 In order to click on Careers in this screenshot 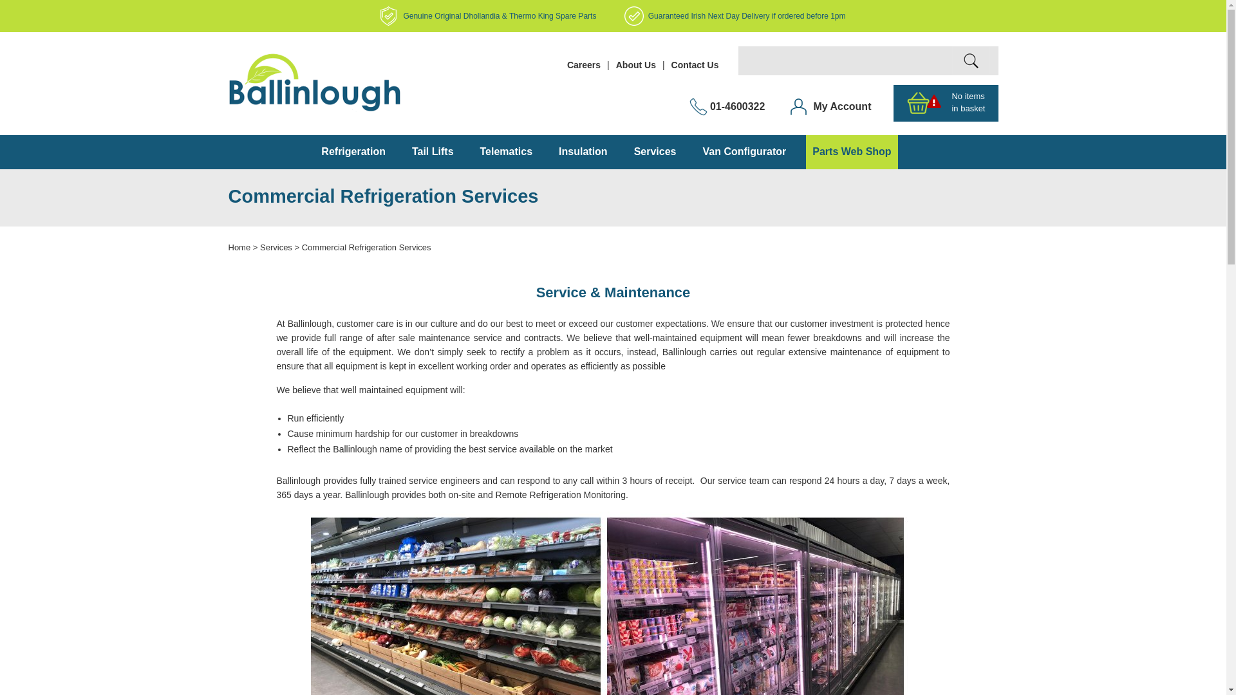, I will do `click(584, 64)`.